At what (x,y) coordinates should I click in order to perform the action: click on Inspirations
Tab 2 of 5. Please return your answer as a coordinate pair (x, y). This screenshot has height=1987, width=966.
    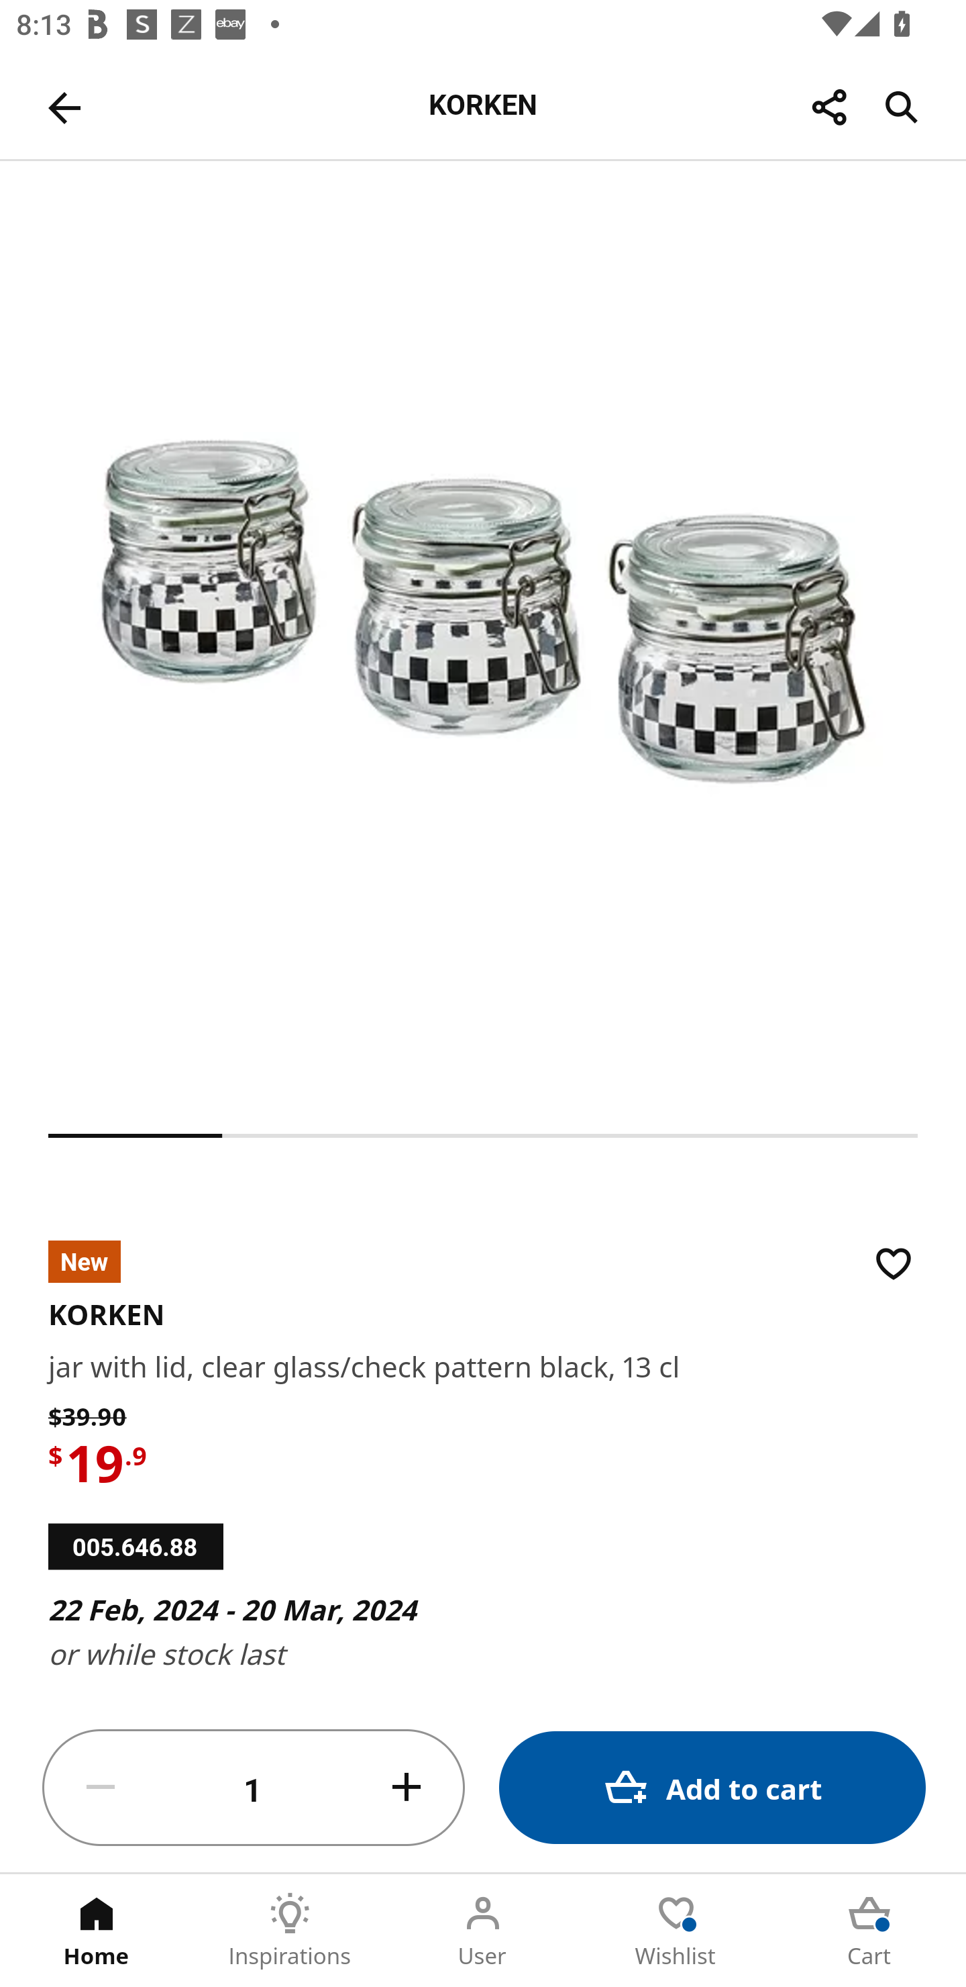
    Looking at the image, I should click on (290, 1931).